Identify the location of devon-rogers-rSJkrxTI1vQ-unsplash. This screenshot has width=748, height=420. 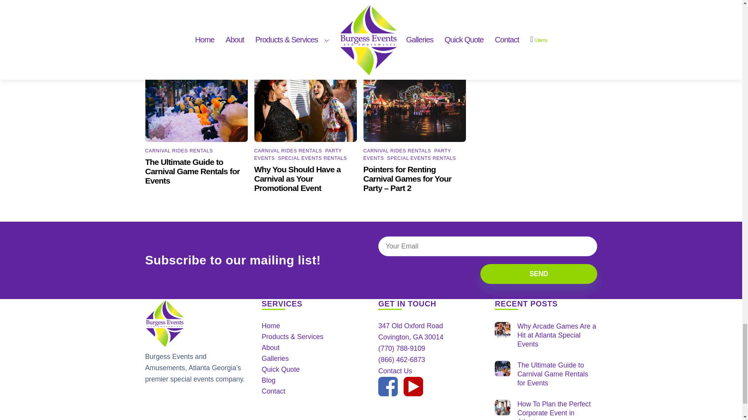
(415, 99).